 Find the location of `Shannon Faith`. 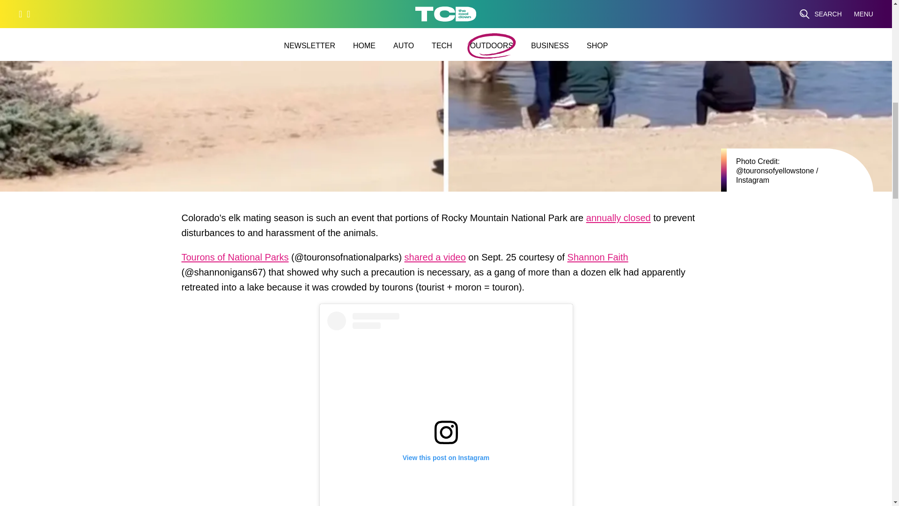

Shannon Faith is located at coordinates (597, 260).